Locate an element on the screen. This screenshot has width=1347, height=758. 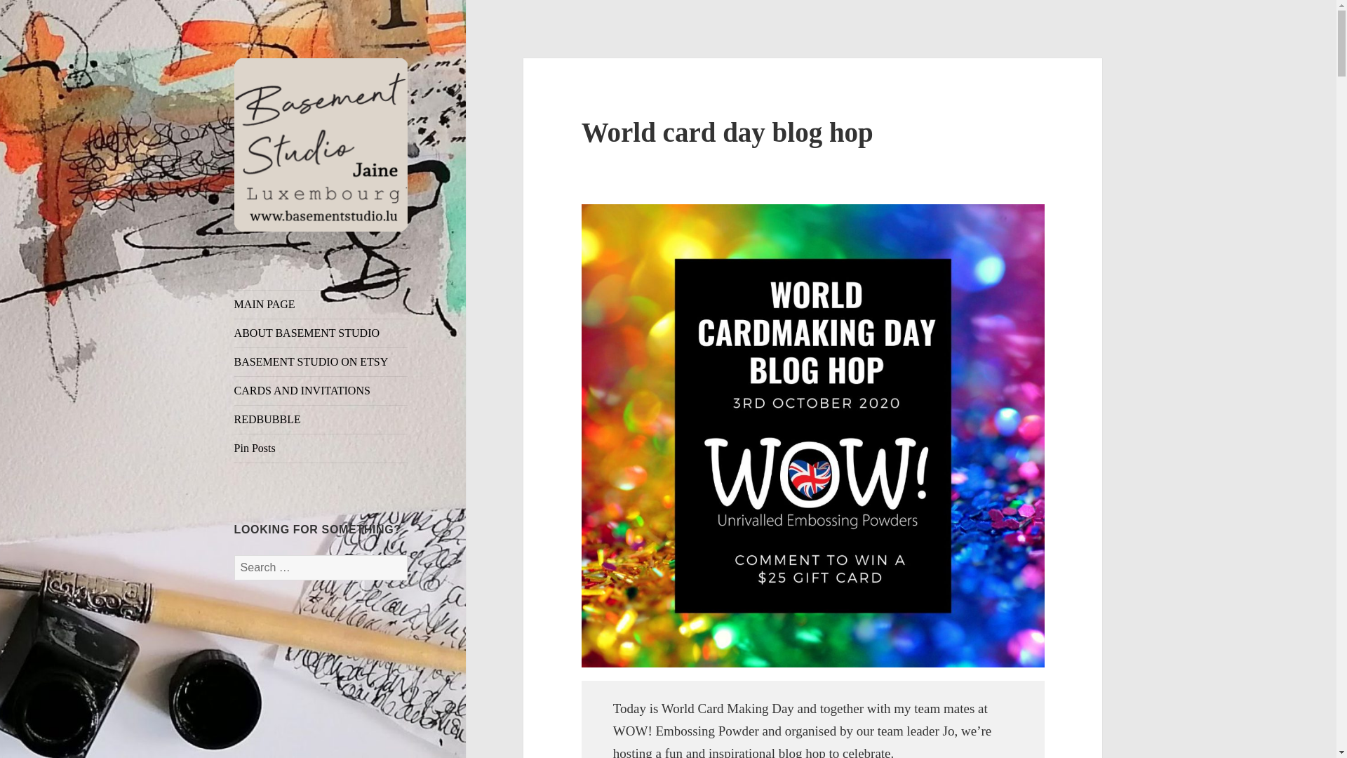
Basement Studio is located at coordinates (311, 253).